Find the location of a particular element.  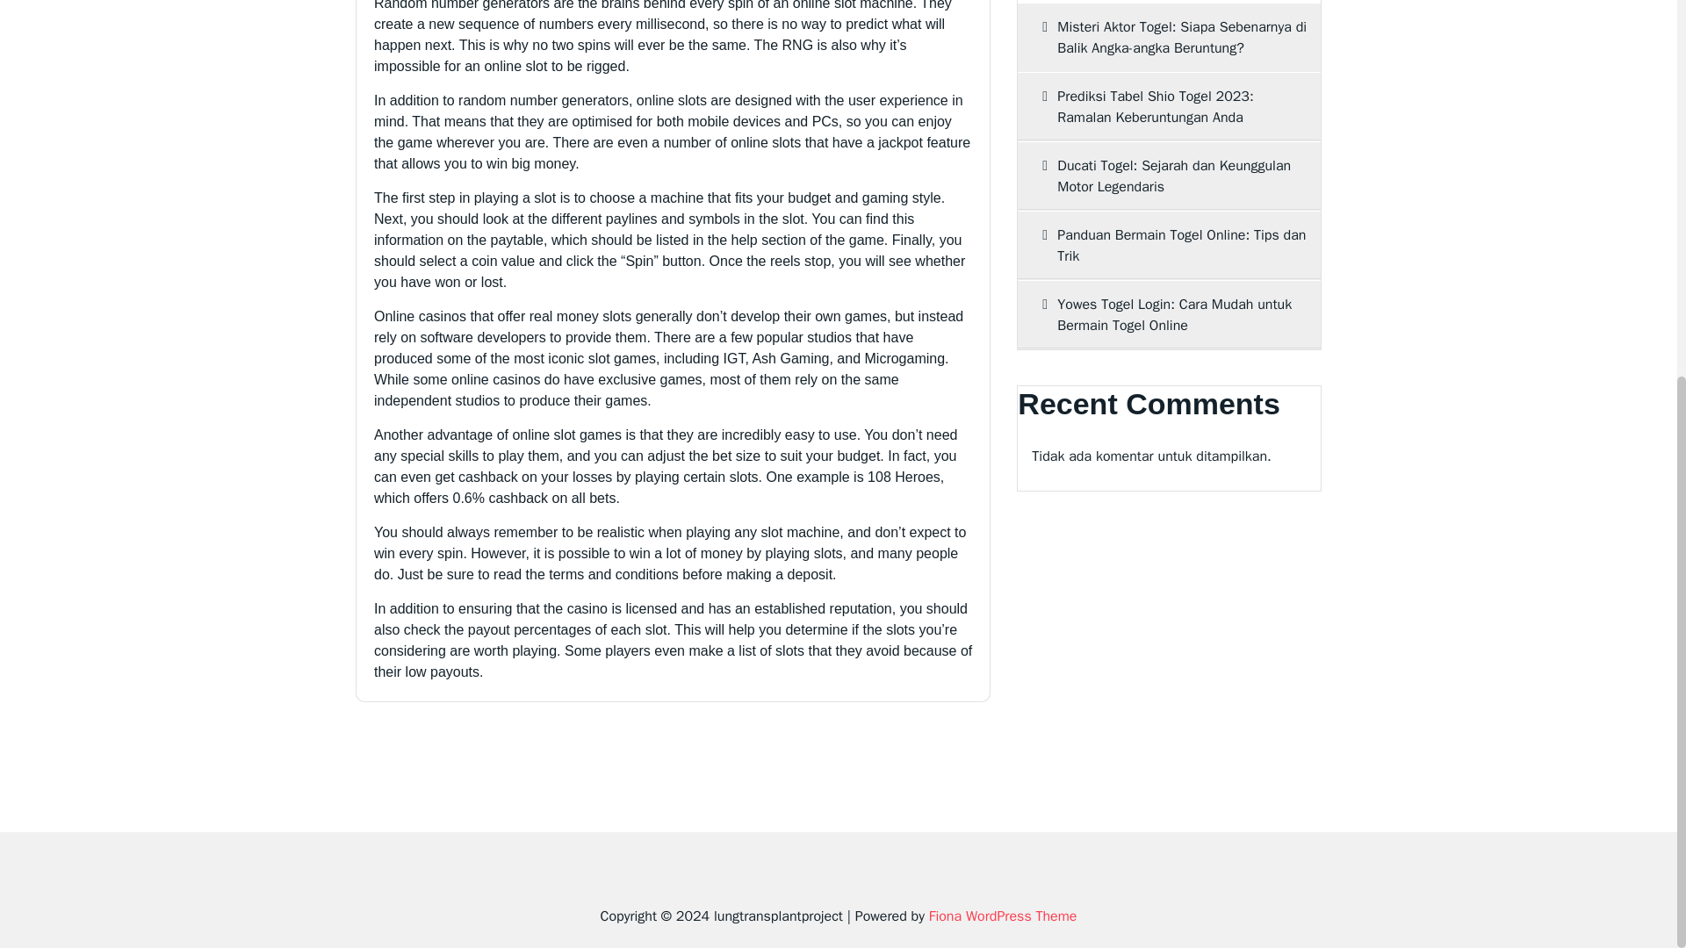

Panduan Bermain Togel Online: Tips dan Trik is located at coordinates (1169, 245).